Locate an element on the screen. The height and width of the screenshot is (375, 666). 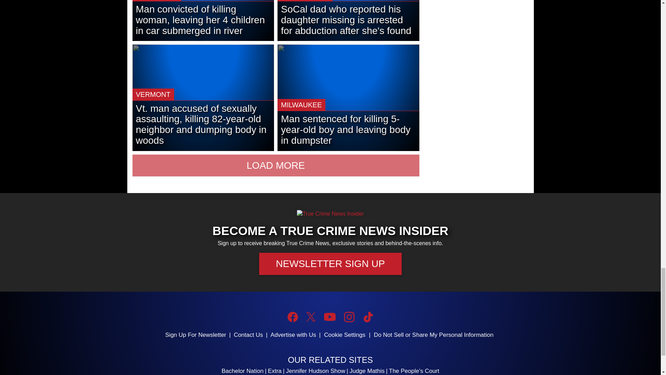
YouTube is located at coordinates (330, 317).